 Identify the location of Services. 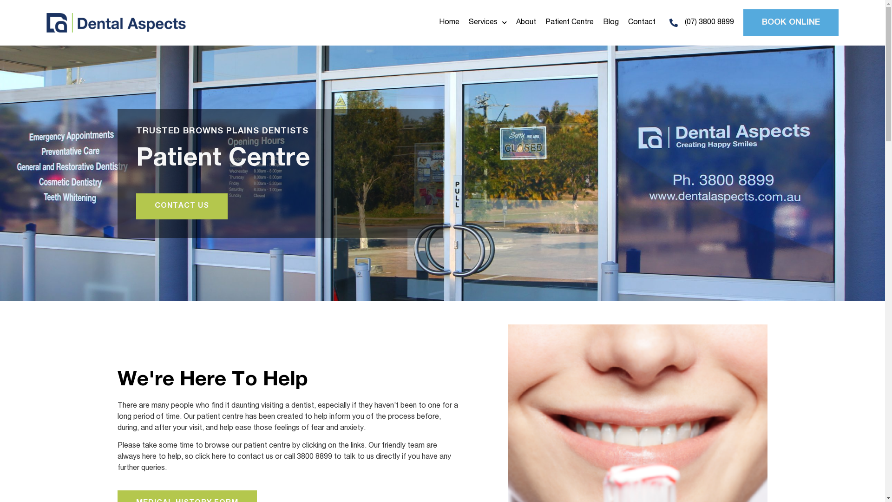
(488, 23).